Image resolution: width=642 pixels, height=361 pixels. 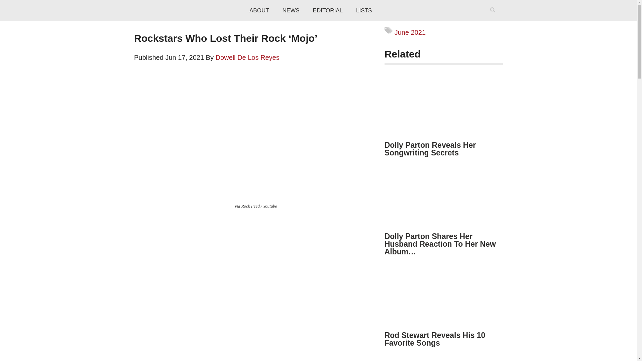 What do you see at coordinates (435, 339) in the screenshot?
I see `Rod Stewart Reveals His 10 Favorite Songs` at bounding box center [435, 339].